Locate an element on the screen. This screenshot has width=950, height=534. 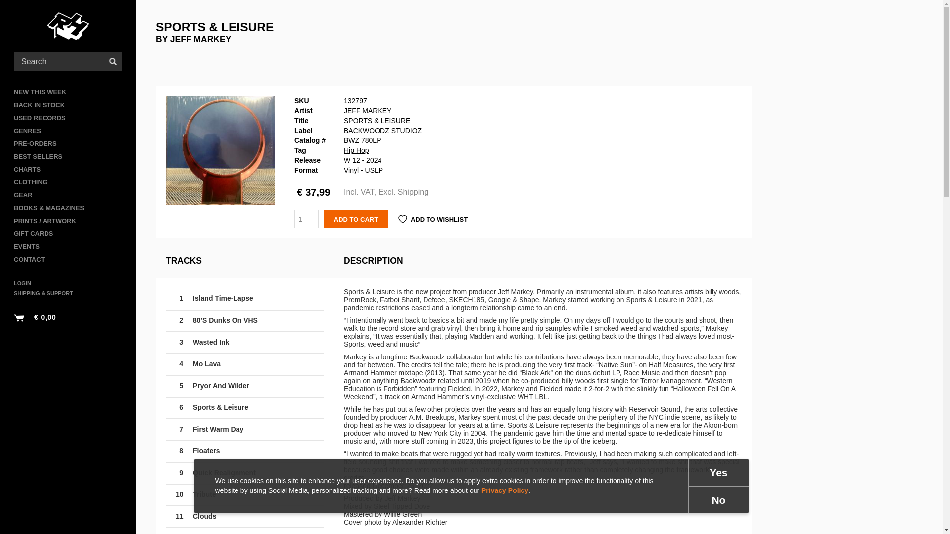
BACK IN STOCK is located at coordinates (68, 105).